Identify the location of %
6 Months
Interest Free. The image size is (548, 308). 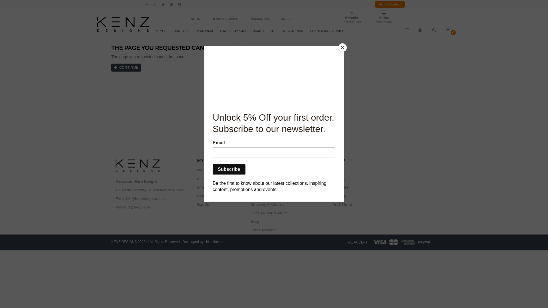
(352, 18).